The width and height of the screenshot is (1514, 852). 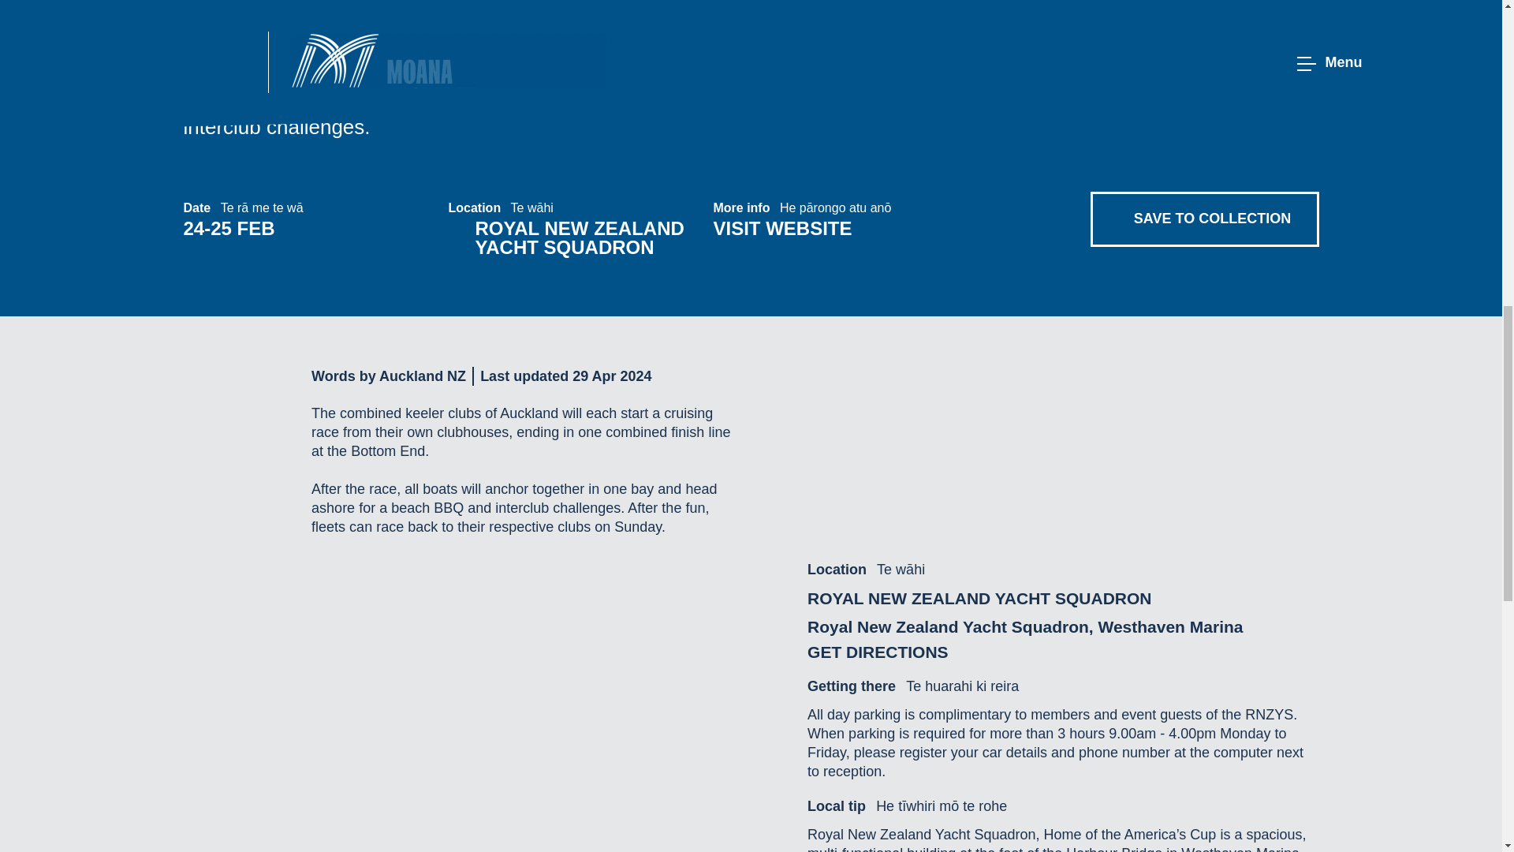 I want to click on VISIT WEBSITE, so click(x=845, y=229).